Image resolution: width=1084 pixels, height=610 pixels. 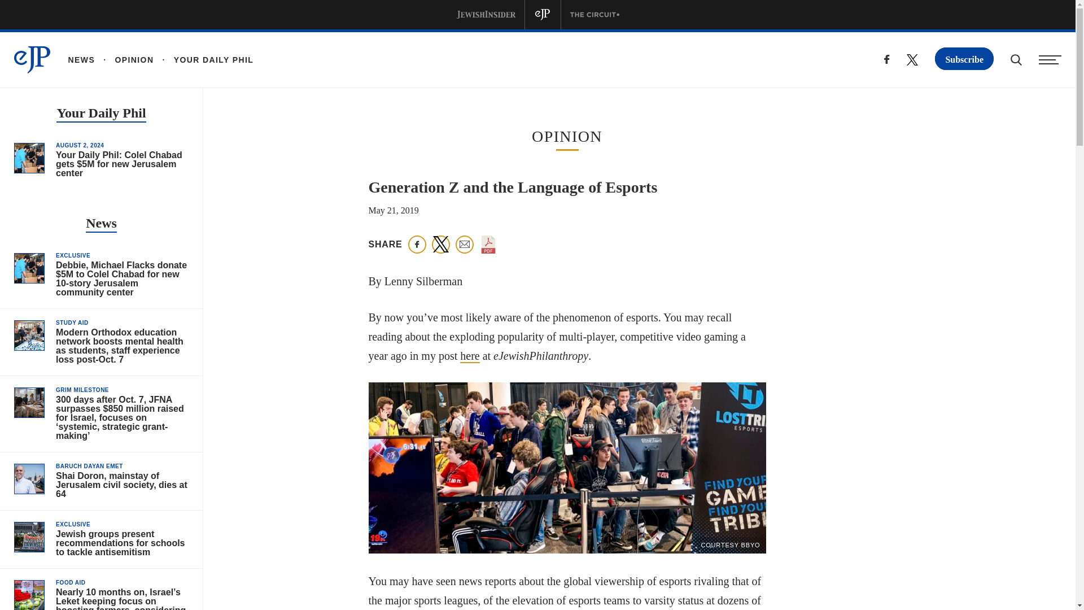 What do you see at coordinates (101, 224) in the screenshot?
I see `News` at bounding box center [101, 224].